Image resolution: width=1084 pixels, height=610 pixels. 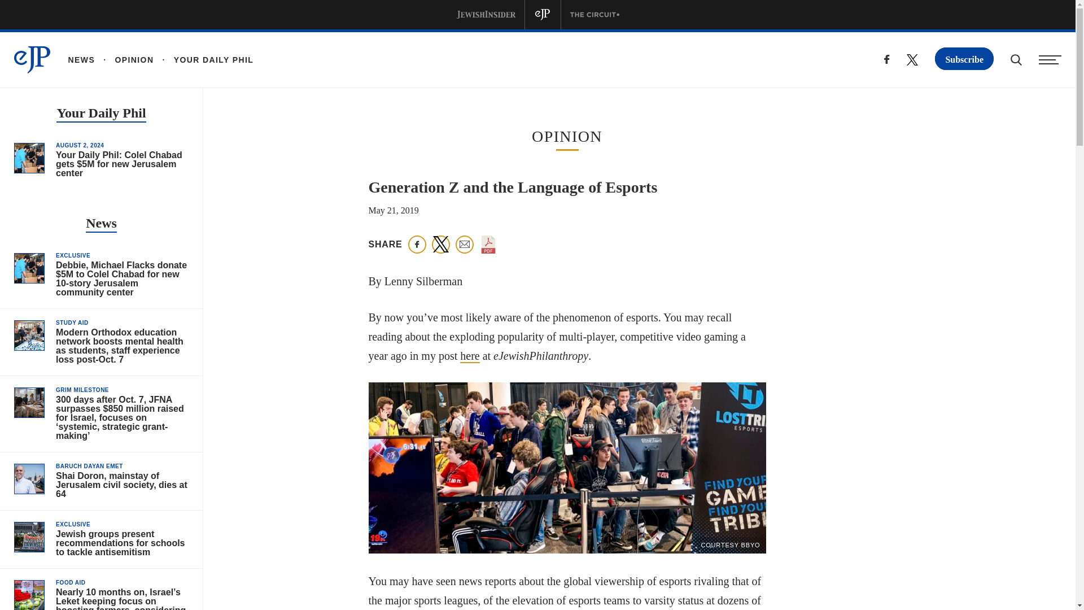 What do you see at coordinates (101, 224) in the screenshot?
I see `News` at bounding box center [101, 224].